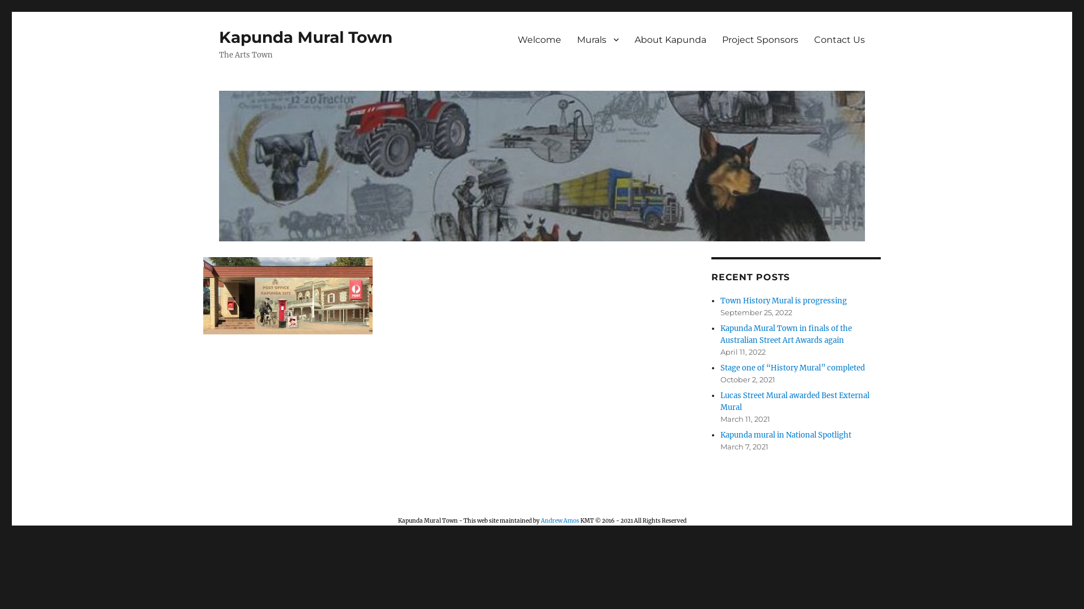 The height and width of the screenshot is (609, 1084). Describe the element at coordinates (598, 39) in the screenshot. I see `Murals` at that location.